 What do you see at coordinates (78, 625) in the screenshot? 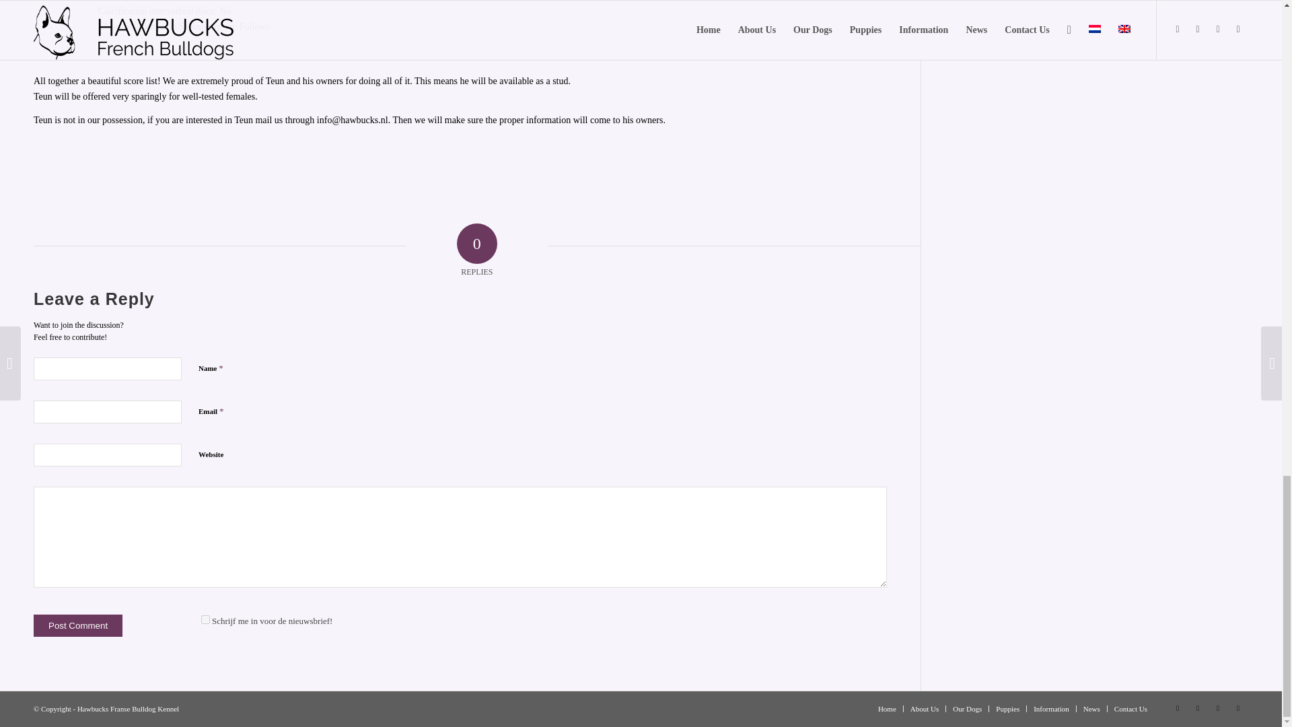
I see `Post Comment` at bounding box center [78, 625].